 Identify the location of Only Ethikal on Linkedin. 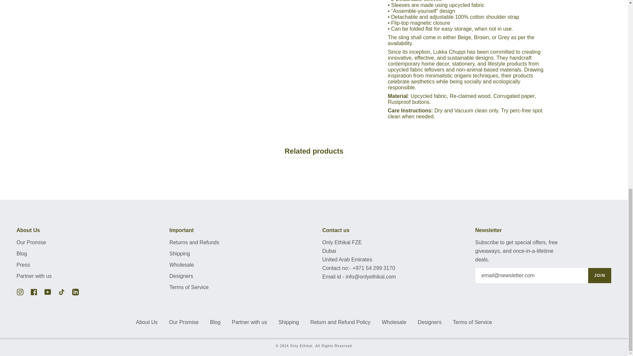
(75, 291).